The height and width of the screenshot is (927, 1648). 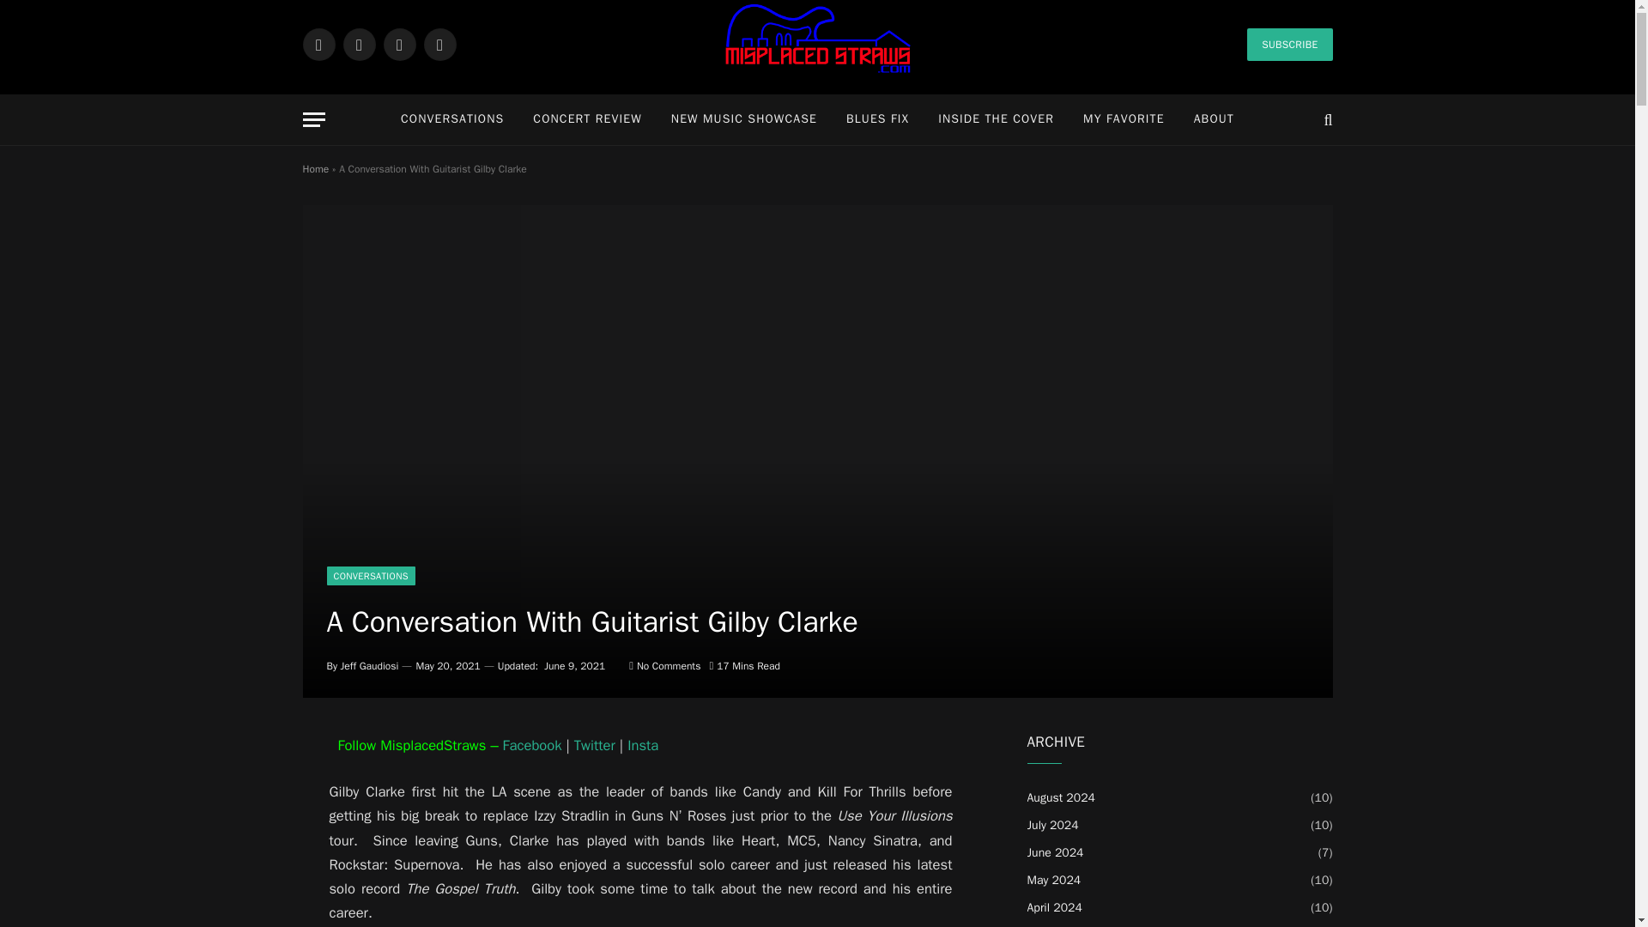 What do you see at coordinates (743, 119) in the screenshot?
I see `NEW MUSIC SHOWCASE` at bounding box center [743, 119].